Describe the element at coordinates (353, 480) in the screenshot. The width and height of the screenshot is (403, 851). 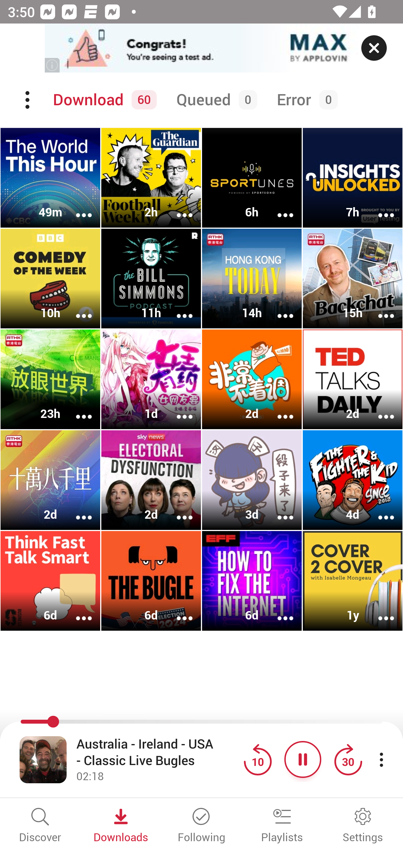
I see `The Fighter & The Kid 4d More options More options` at that location.